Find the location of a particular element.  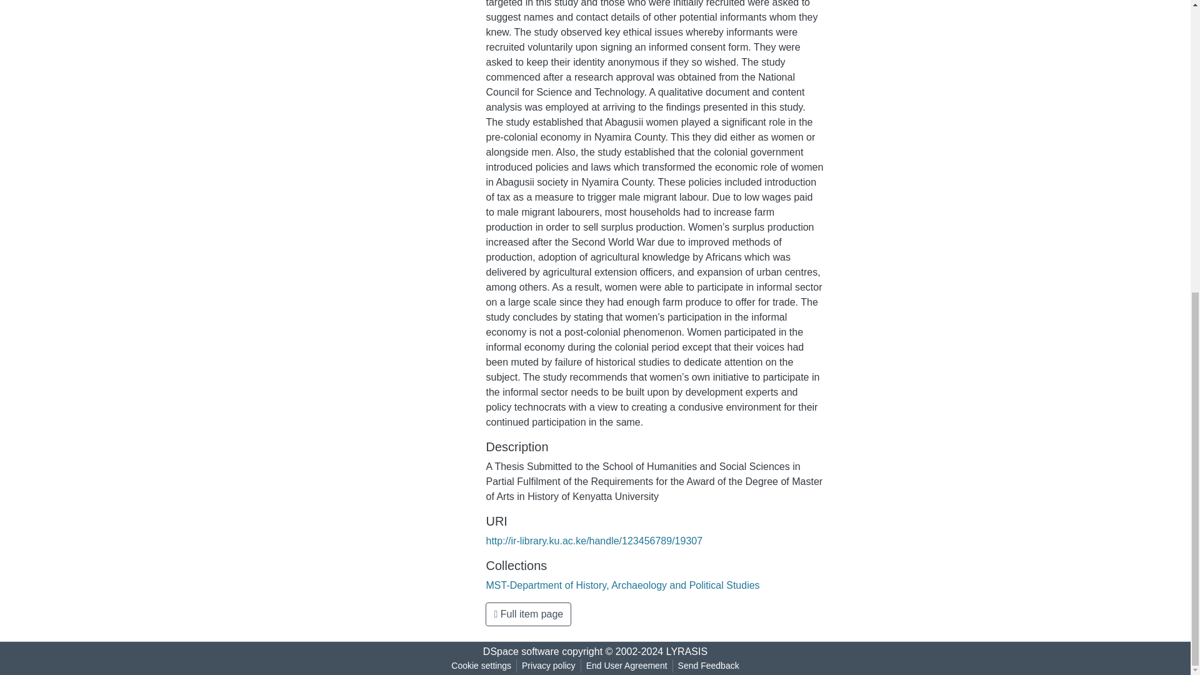

Full item page is located at coordinates (528, 614).